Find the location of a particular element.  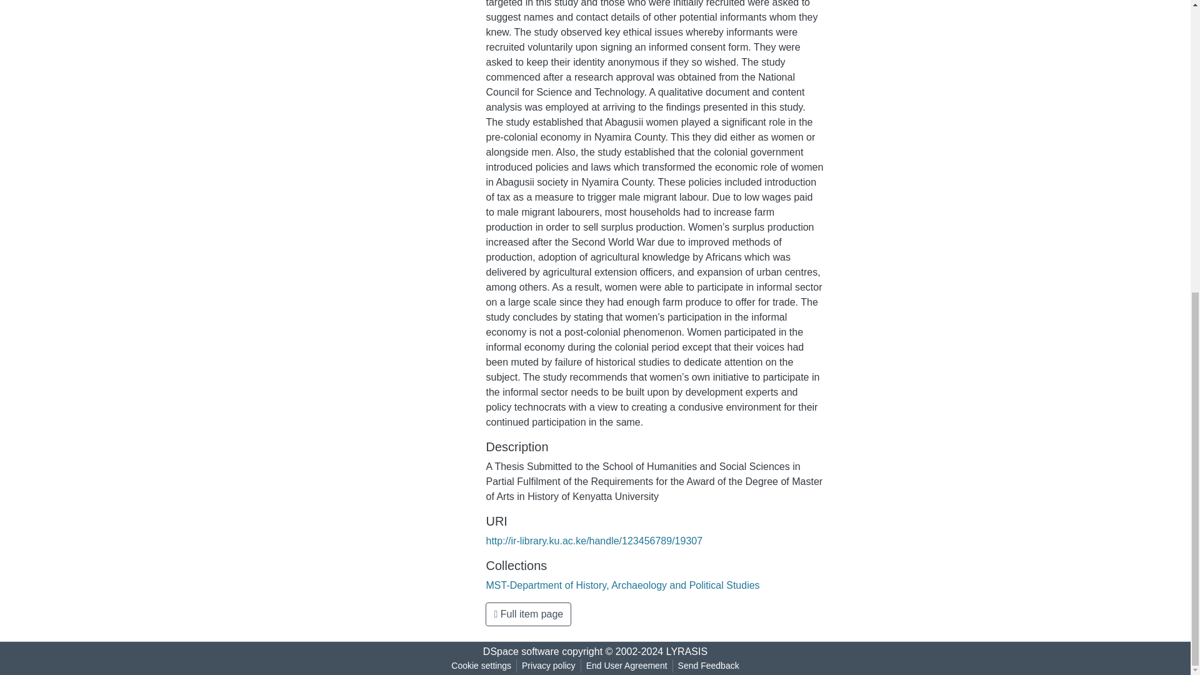

Full item page is located at coordinates (528, 614).